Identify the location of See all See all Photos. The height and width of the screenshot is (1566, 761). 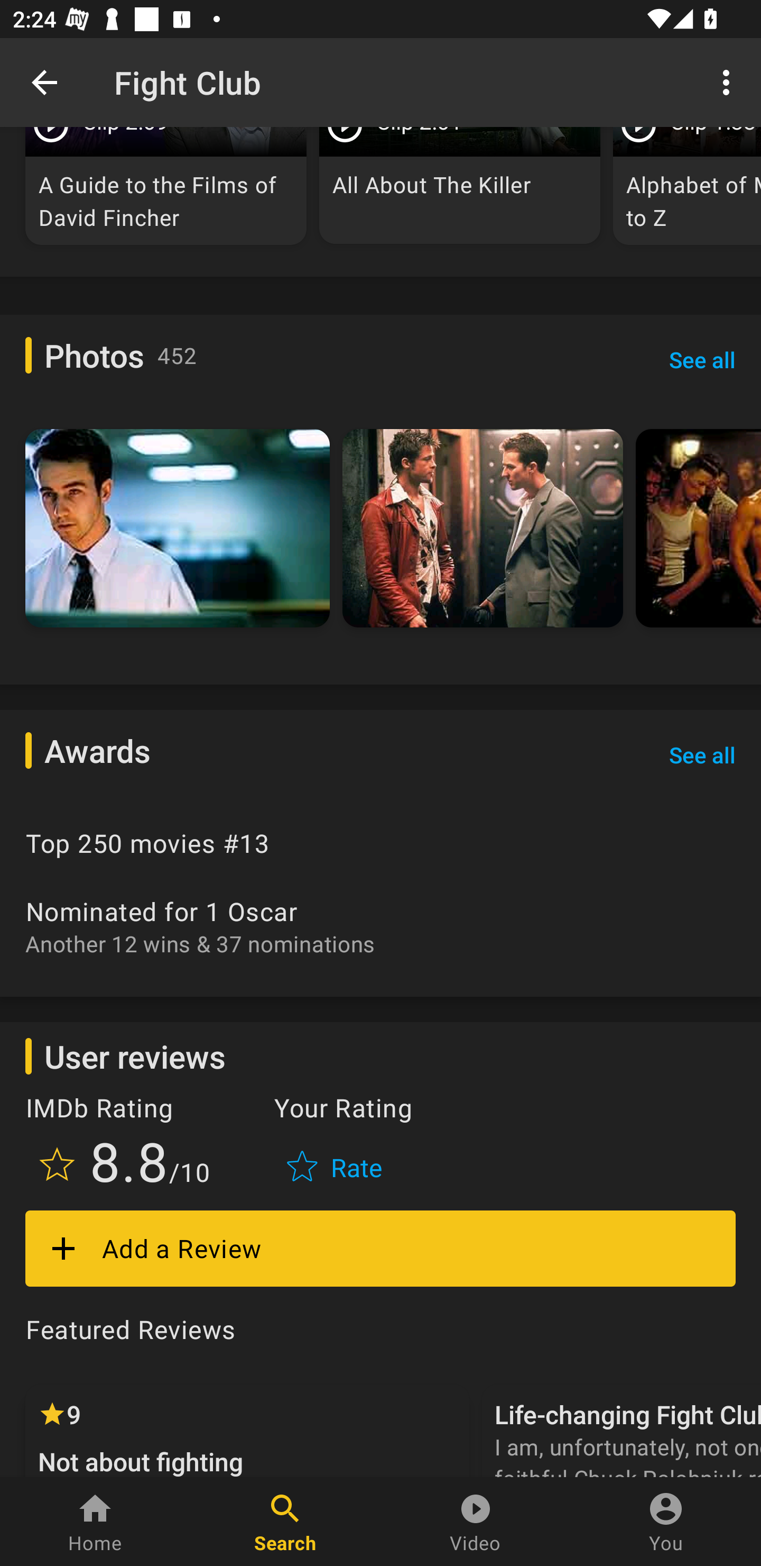
(702, 359).